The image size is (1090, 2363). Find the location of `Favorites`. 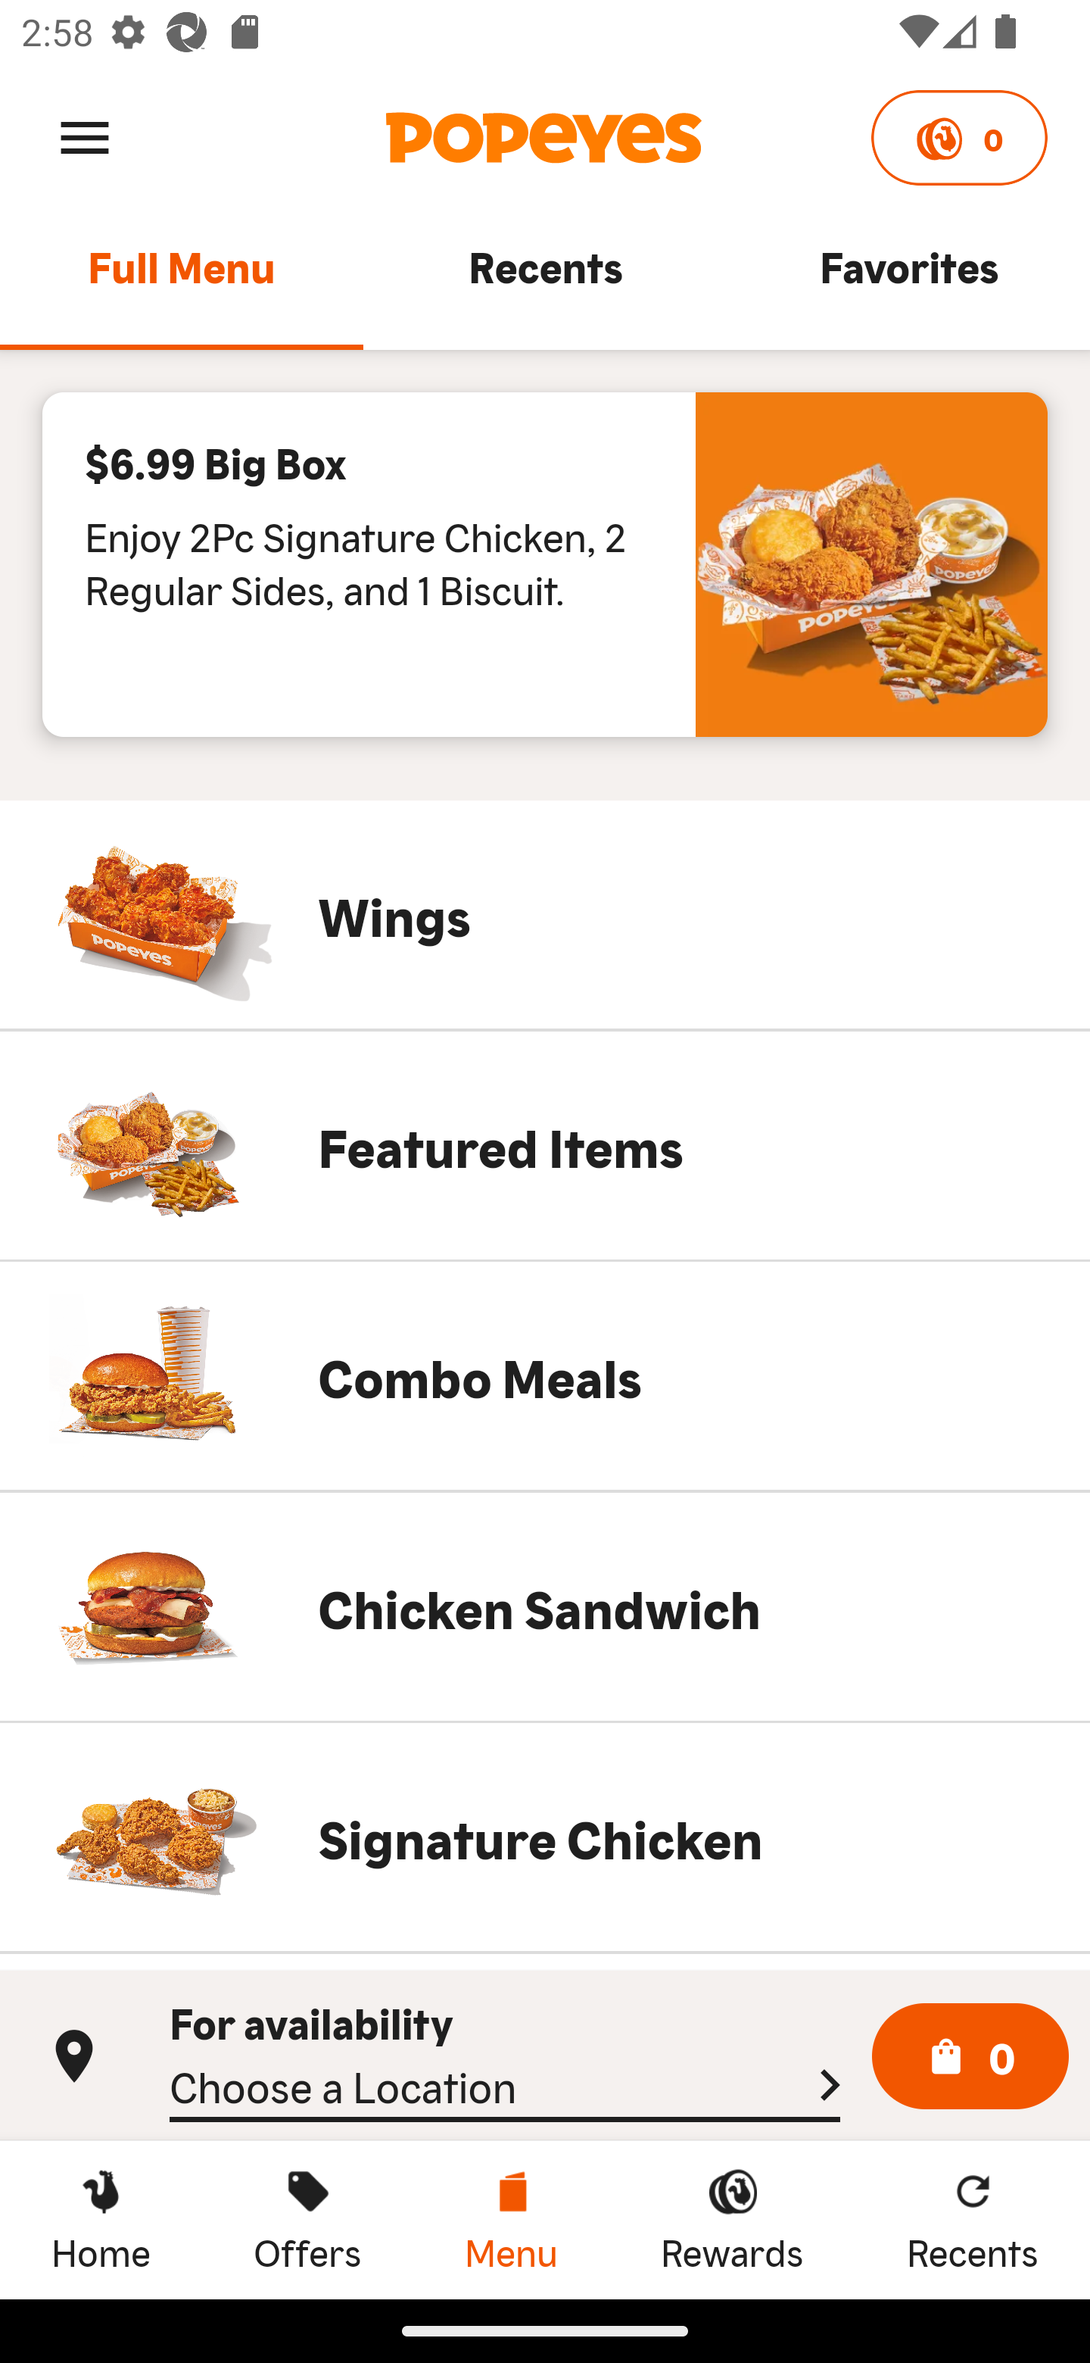

Favorites is located at coordinates (908, 280).